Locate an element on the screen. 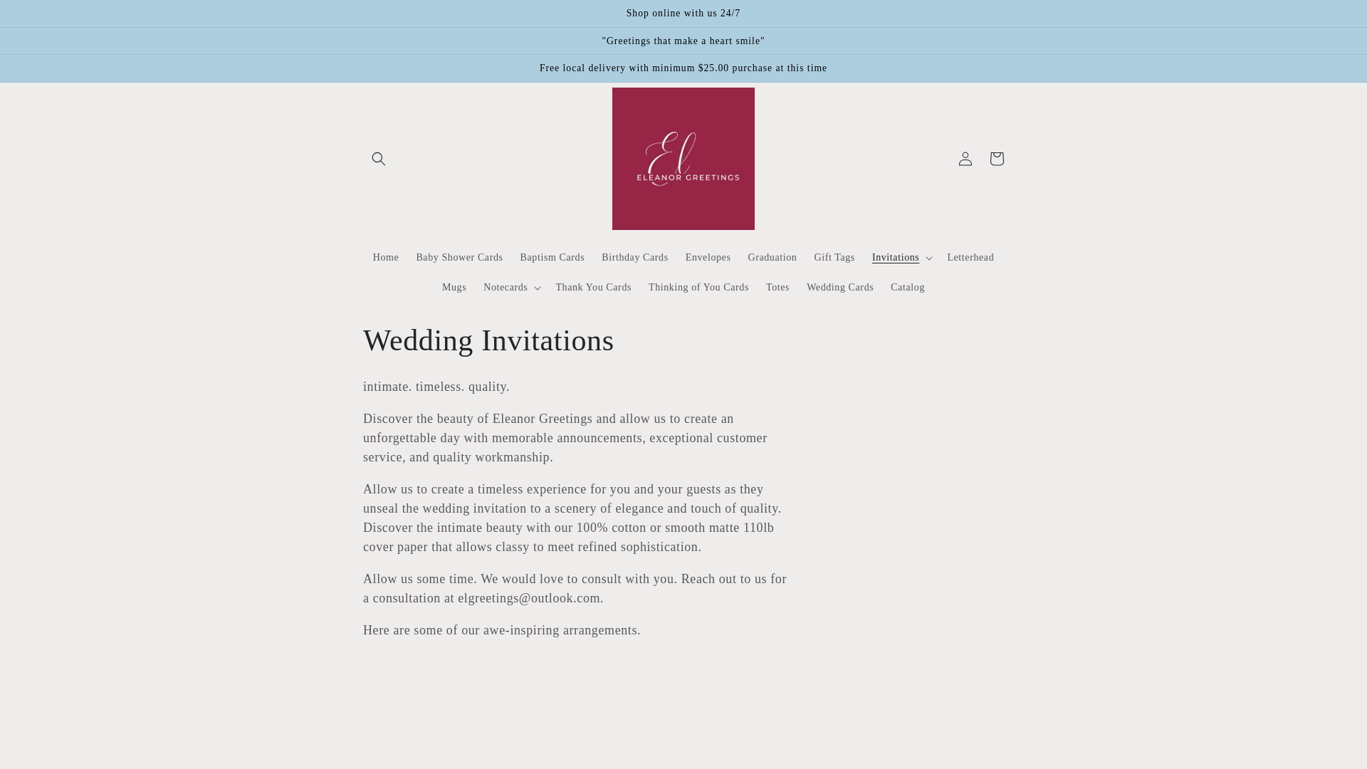 This screenshot has height=769, width=1367. Thinking of You Cards is located at coordinates (698, 288).